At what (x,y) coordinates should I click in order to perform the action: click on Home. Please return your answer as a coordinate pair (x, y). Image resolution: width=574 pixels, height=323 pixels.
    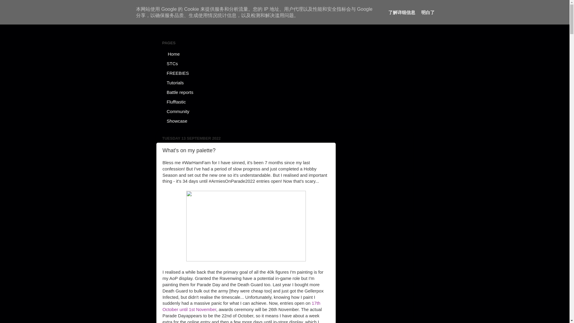
    Looking at the image, I should click on (173, 54).